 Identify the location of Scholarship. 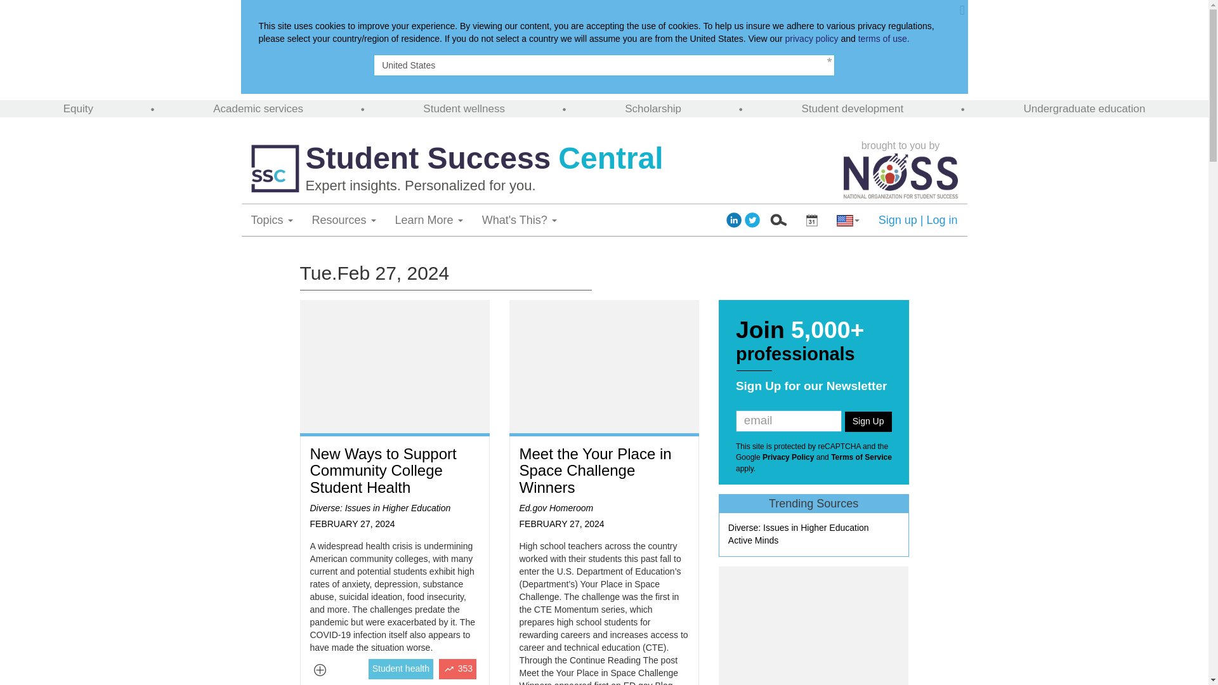
(652, 109).